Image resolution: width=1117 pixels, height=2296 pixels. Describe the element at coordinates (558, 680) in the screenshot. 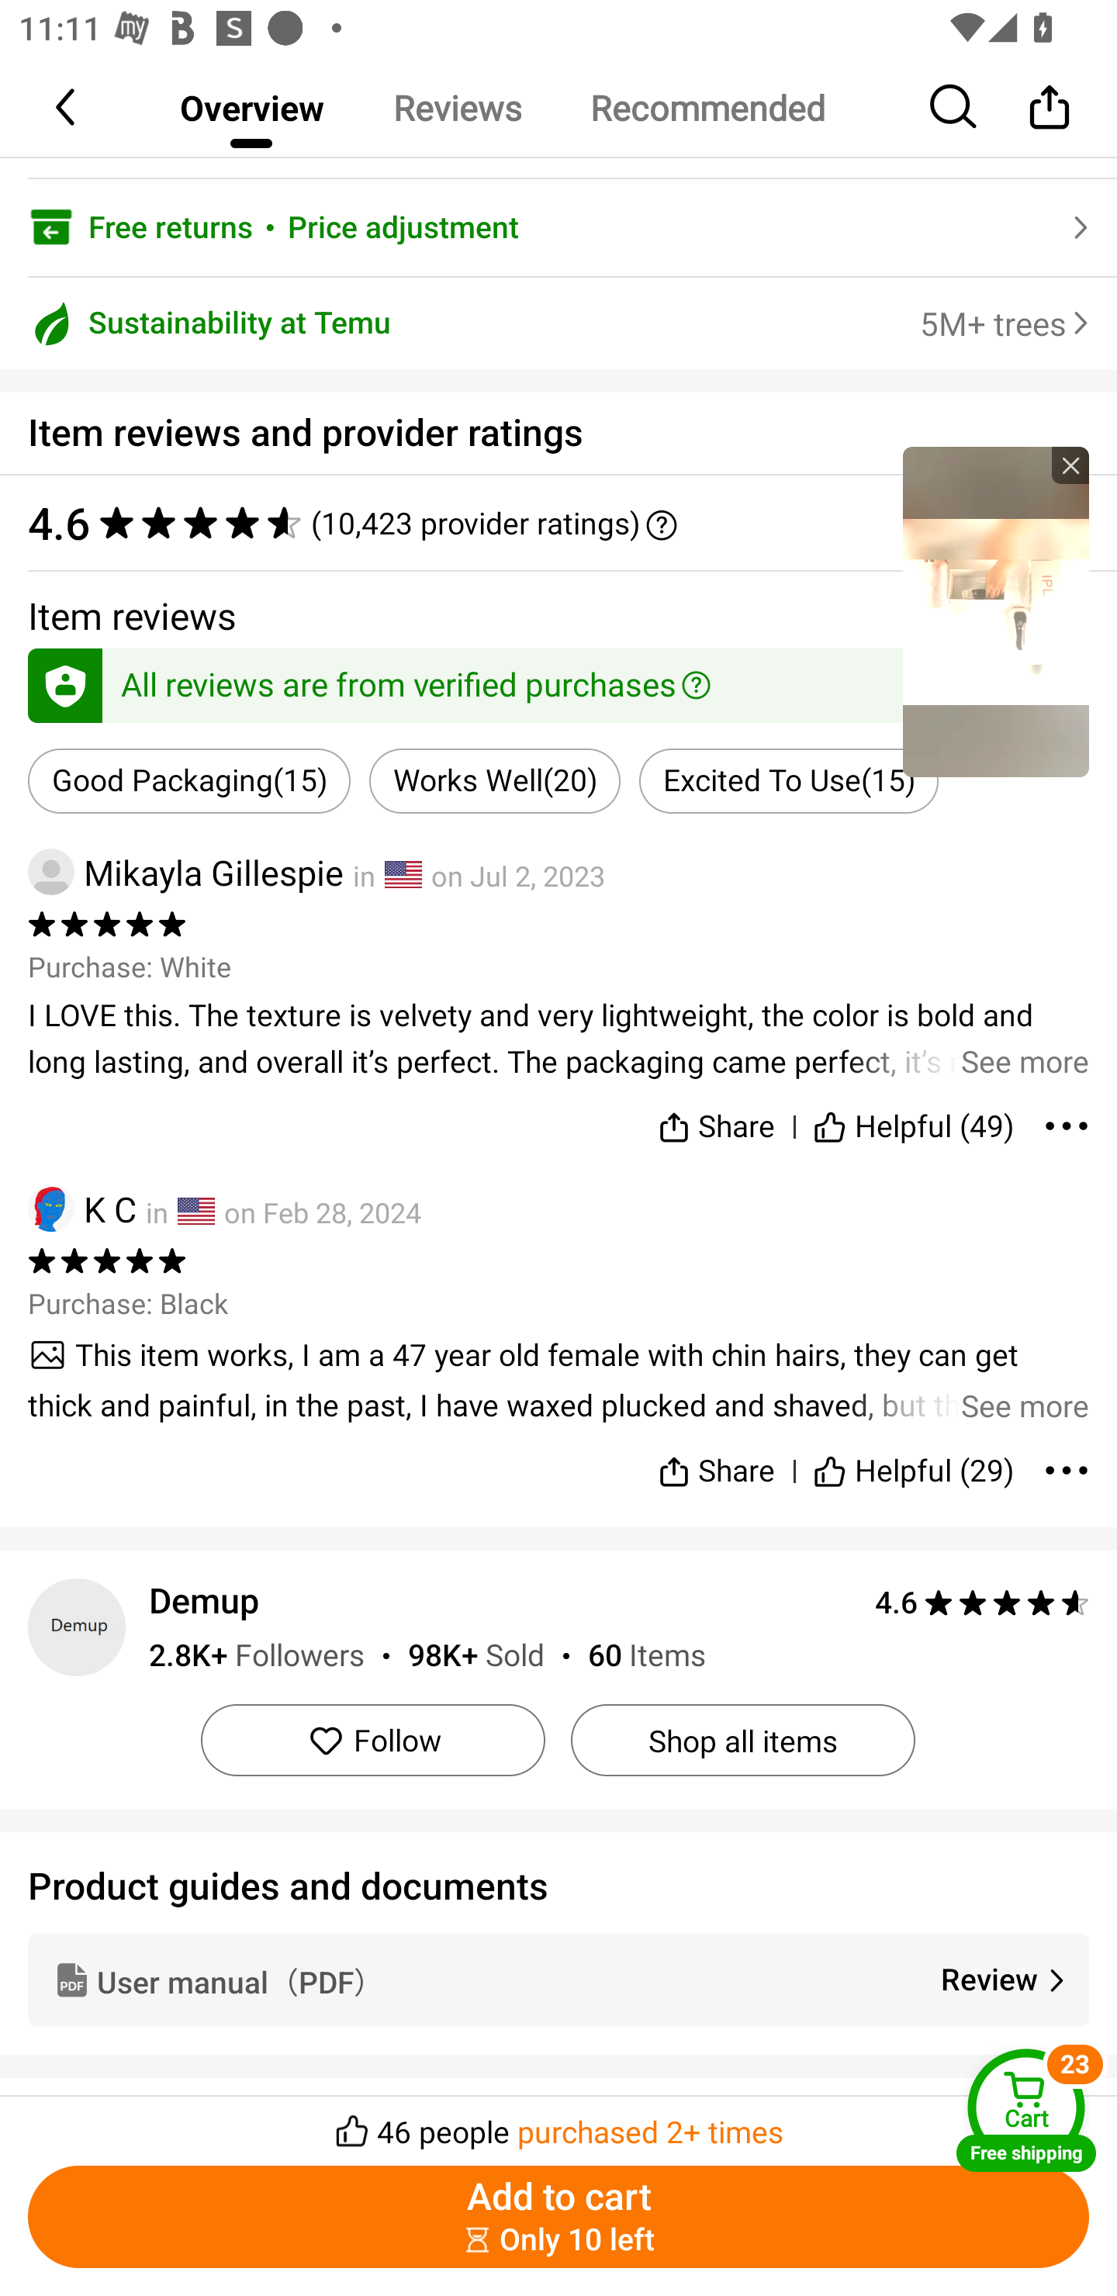

I see `All reviews are from verified purchases ` at that location.